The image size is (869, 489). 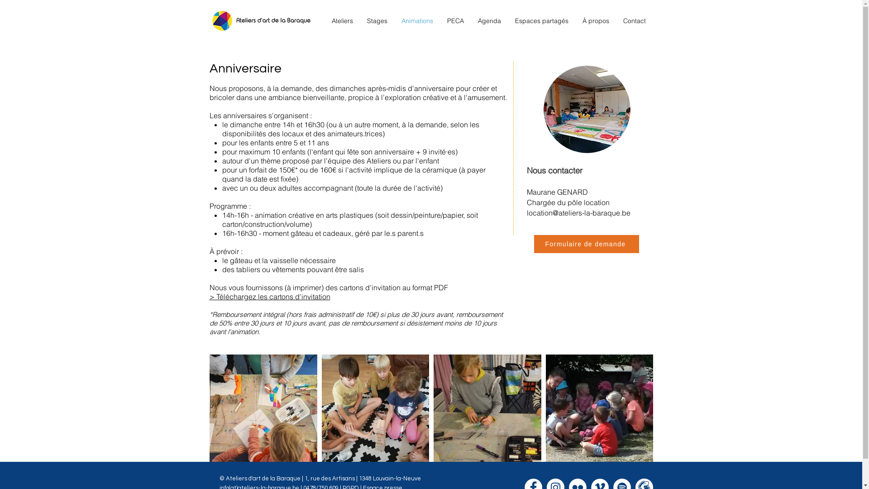 What do you see at coordinates (417, 21) in the screenshot?
I see `Animations` at bounding box center [417, 21].